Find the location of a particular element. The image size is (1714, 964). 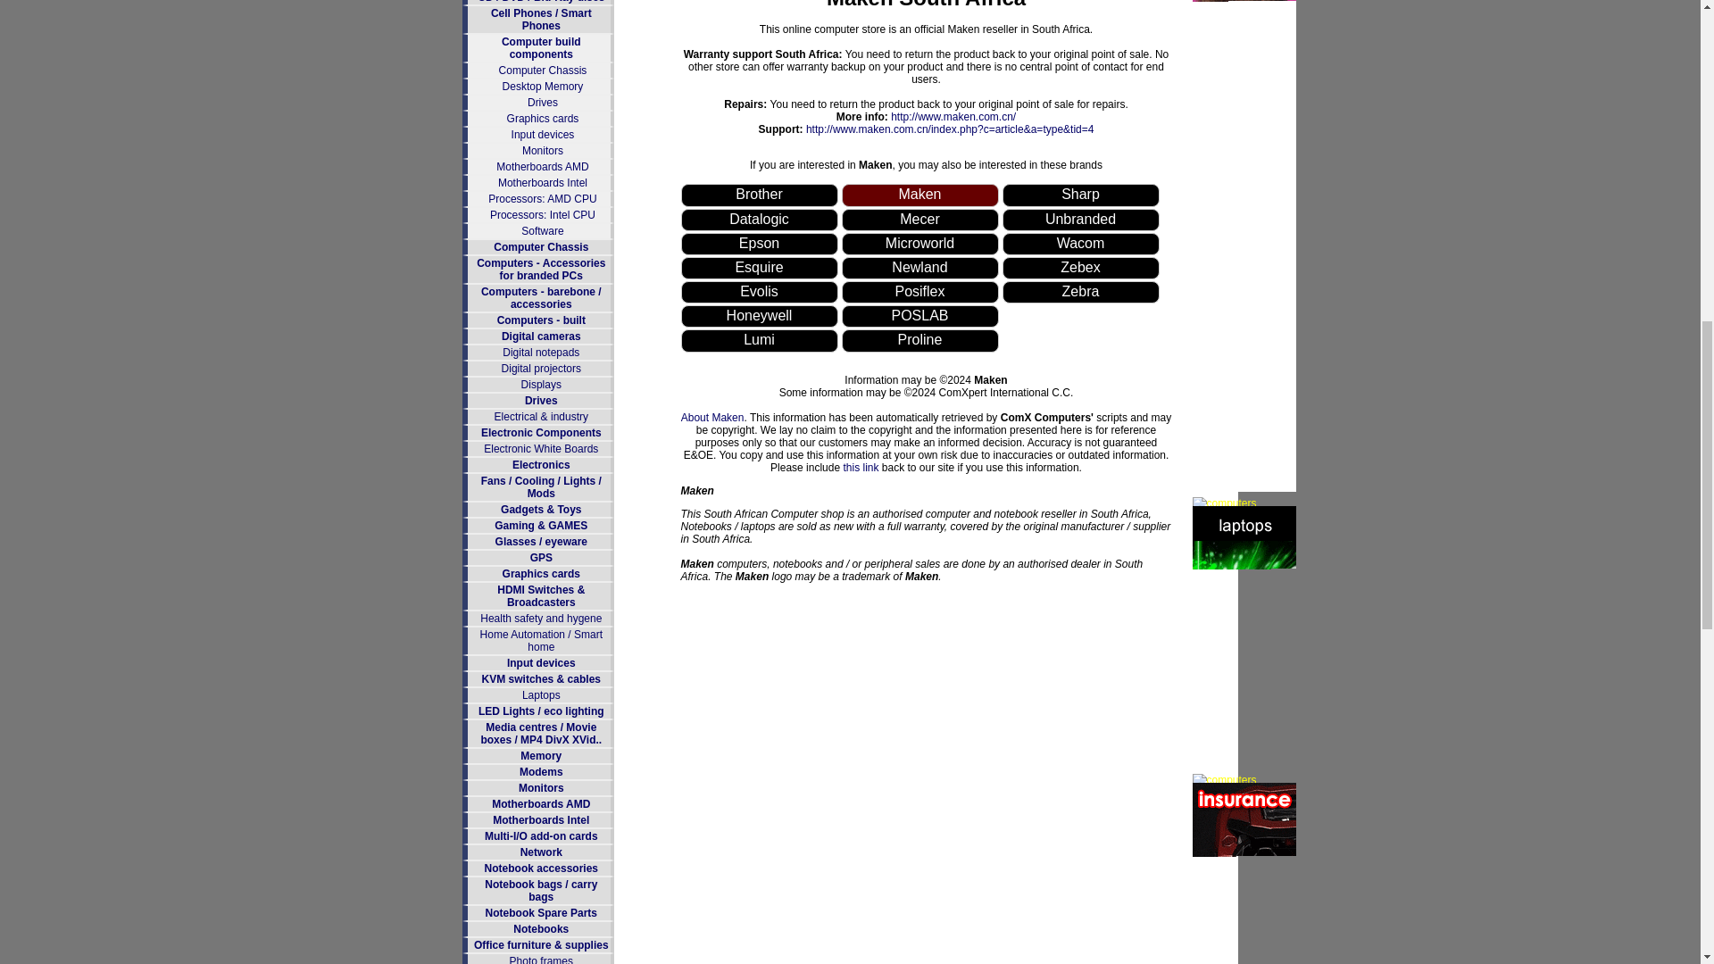

Digital notepads is located at coordinates (540, 352).